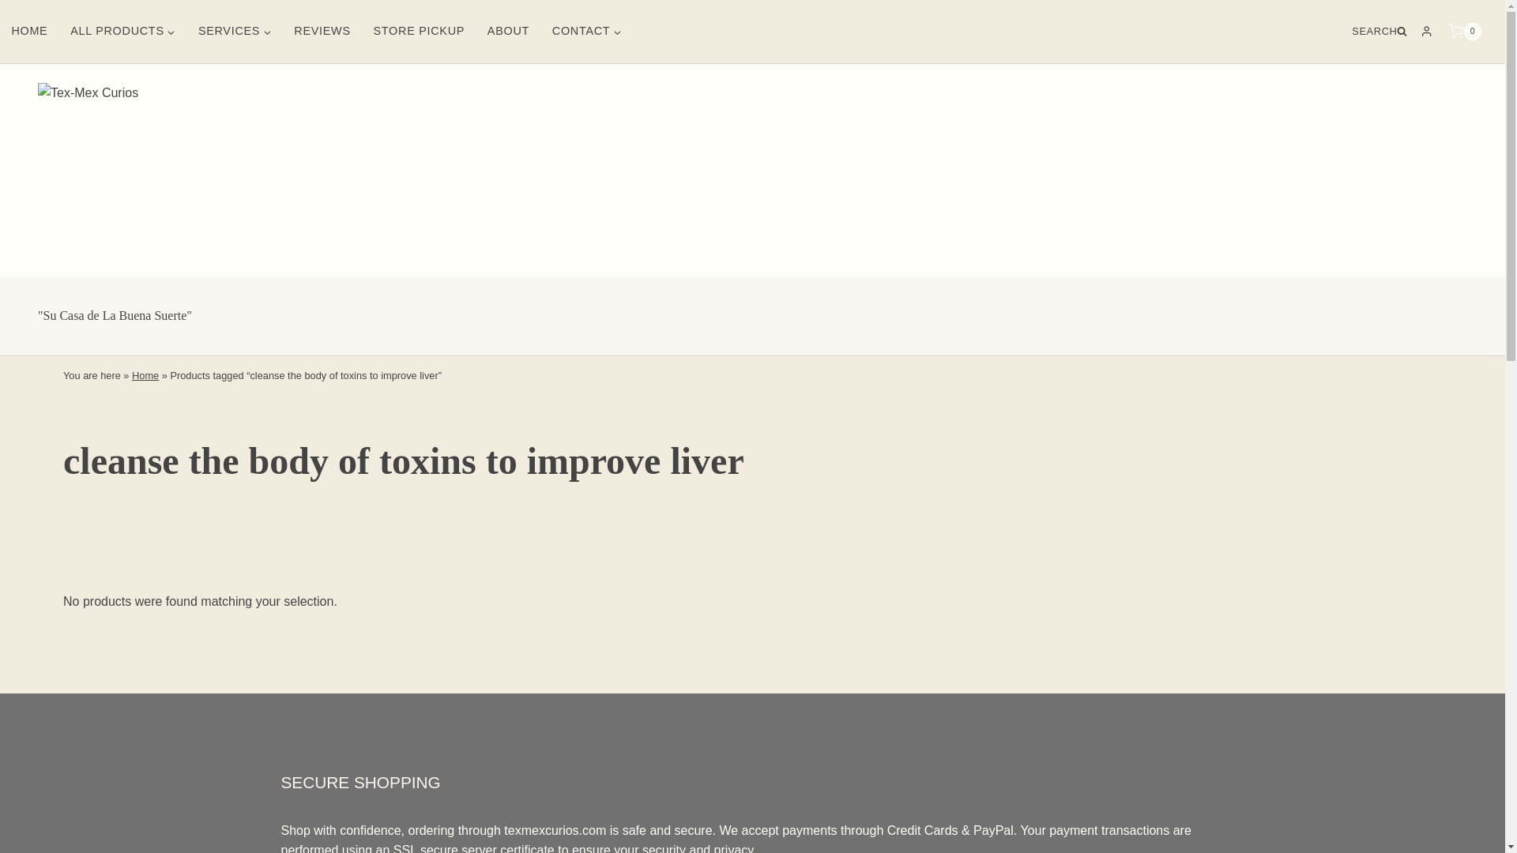 The image size is (1517, 853). I want to click on HOME, so click(29, 32).